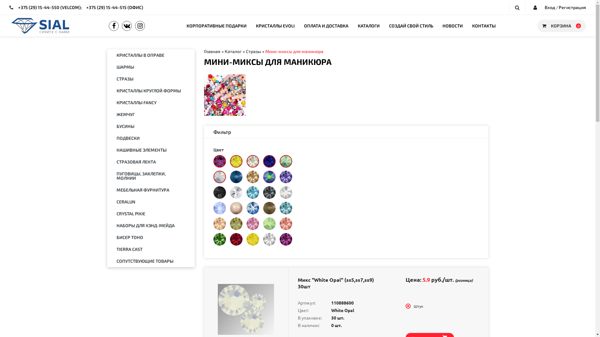 This screenshot has width=600, height=337. What do you see at coordinates (219, 161) in the screenshot?
I see `Crystal Volcano` at bounding box center [219, 161].